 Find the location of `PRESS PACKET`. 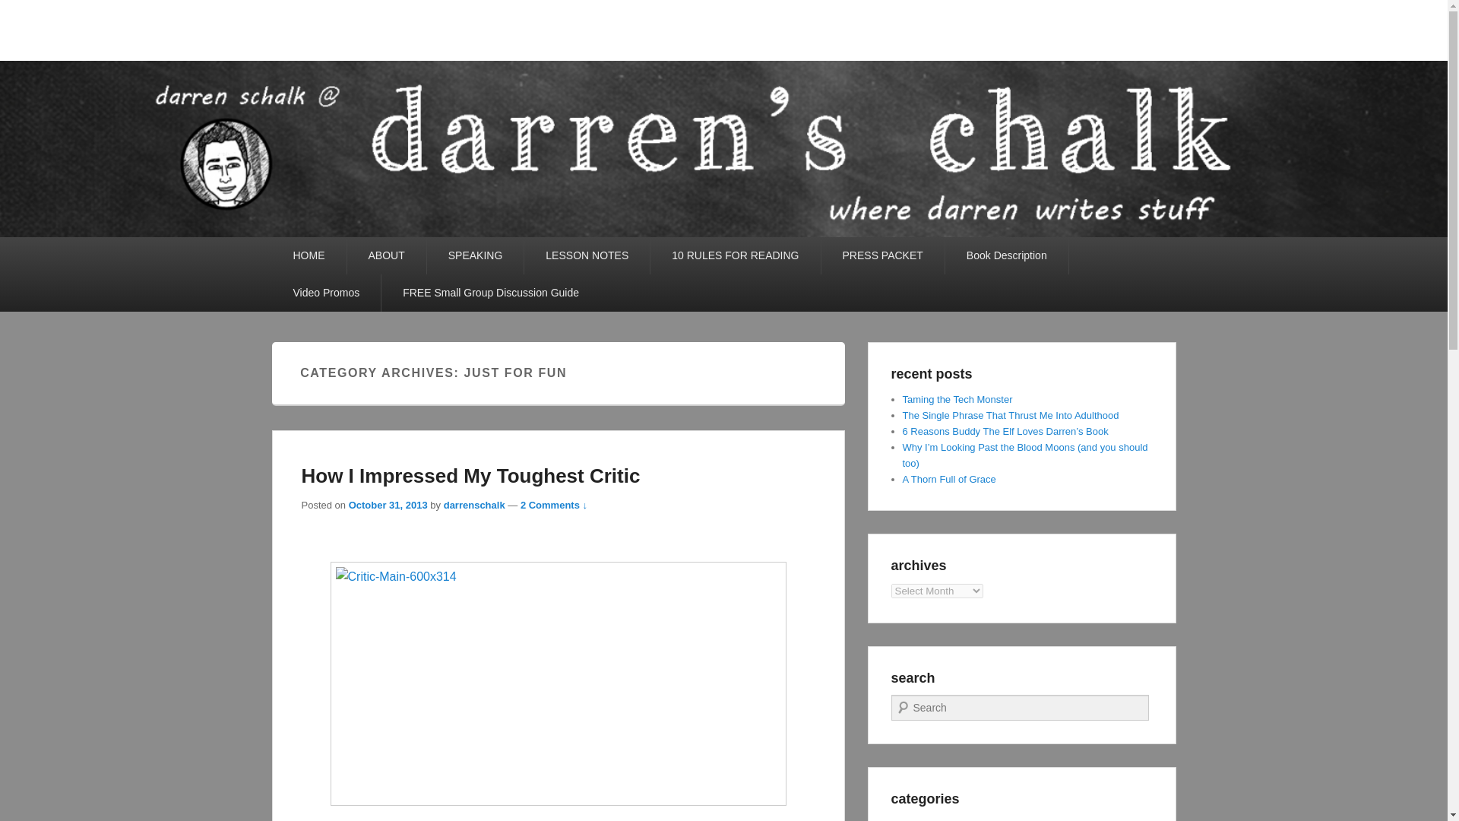

PRESS PACKET is located at coordinates (882, 255).